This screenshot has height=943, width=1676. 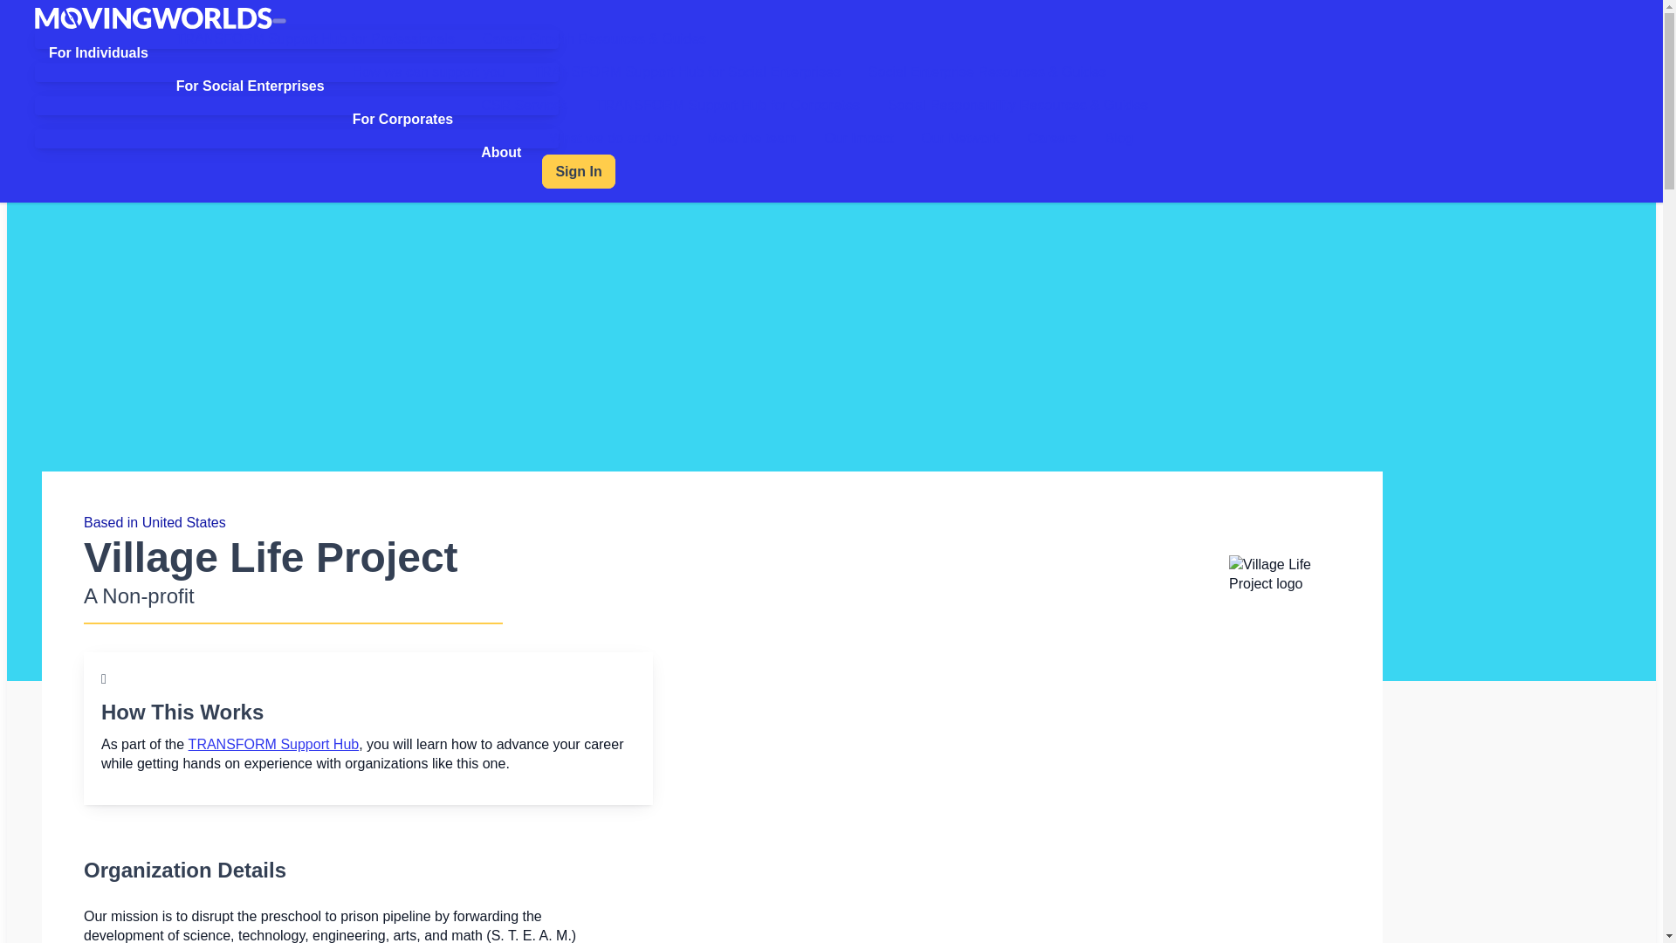 What do you see at coordinates (1052, 138) in the screenshot?
I see `Careers` at bounding box center [1052, 138].